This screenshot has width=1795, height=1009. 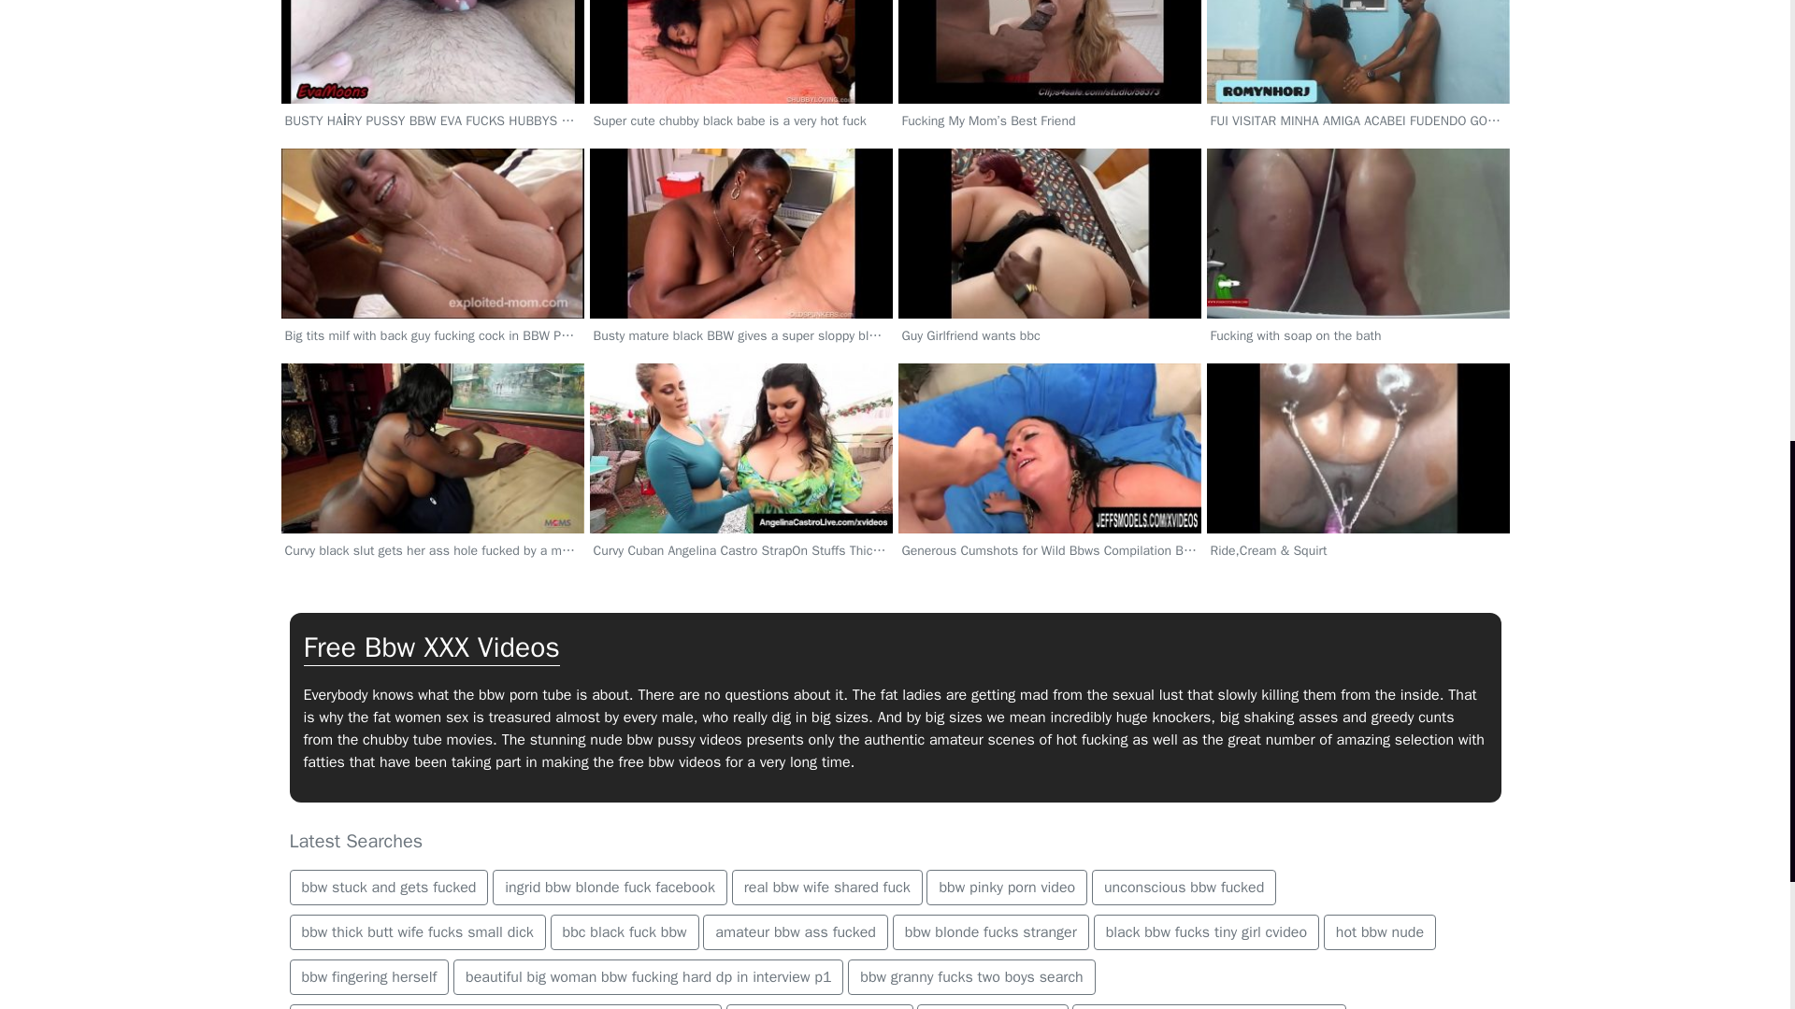 What do you see at coordinates (369, 977) in the screenshot?
I see `bbw fingering herself` at bounding box center [369, 977].